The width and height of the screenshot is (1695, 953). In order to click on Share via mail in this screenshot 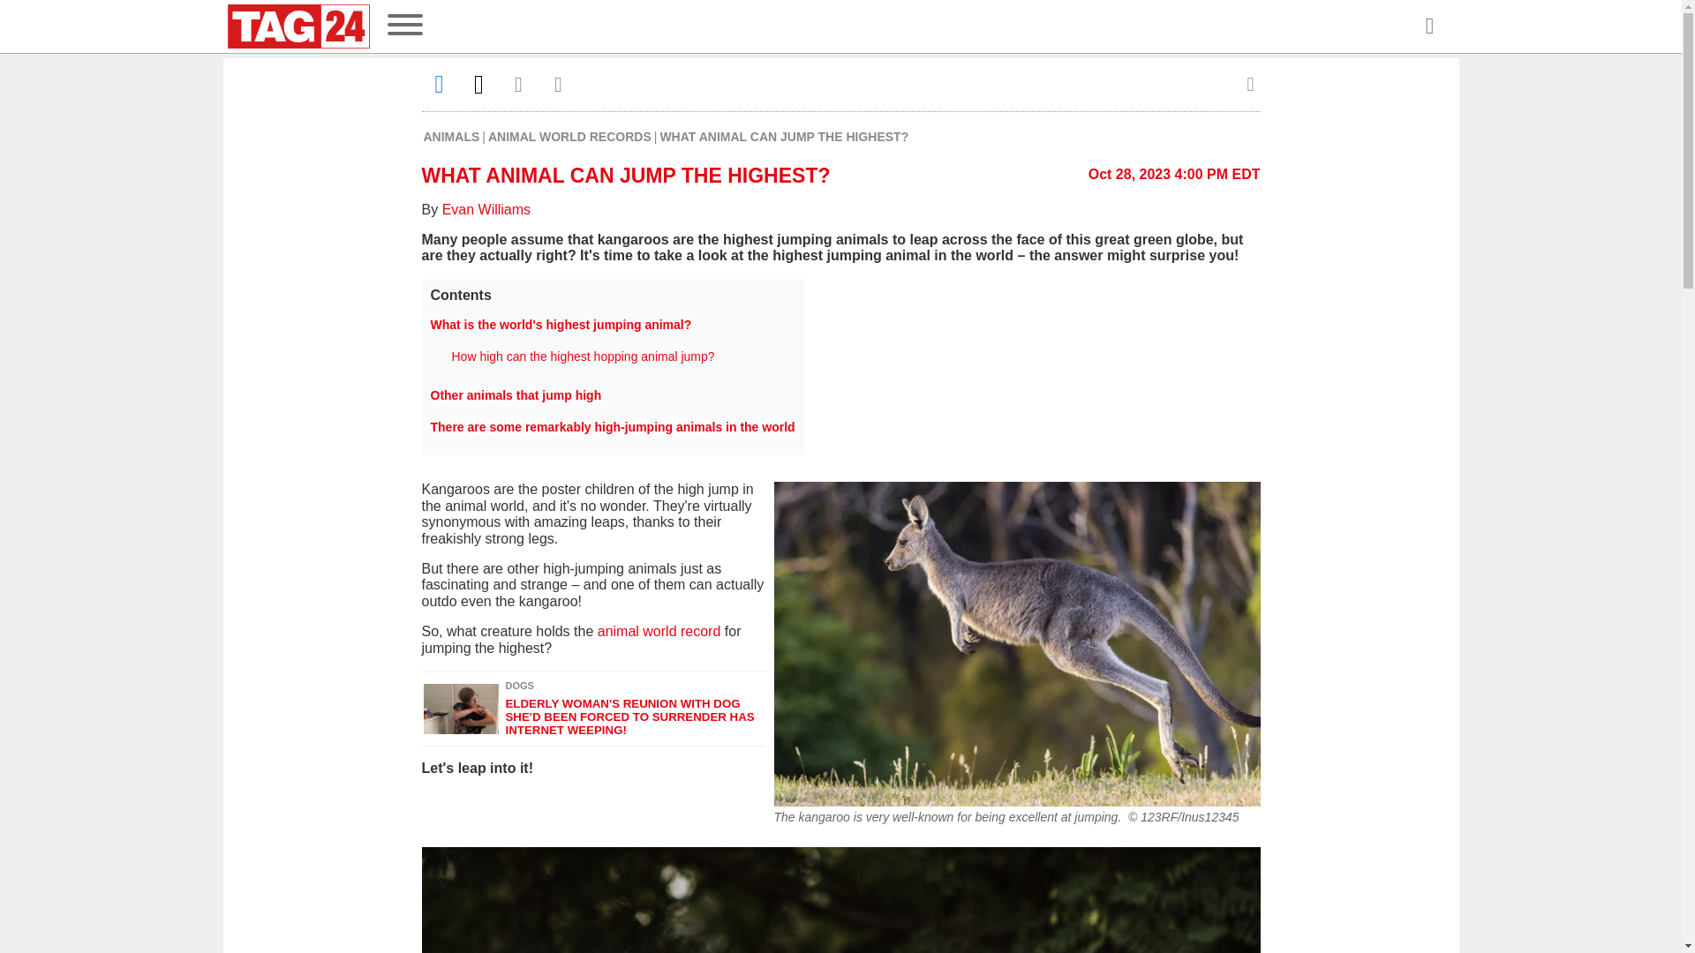, I will do `click(519, 84)`.